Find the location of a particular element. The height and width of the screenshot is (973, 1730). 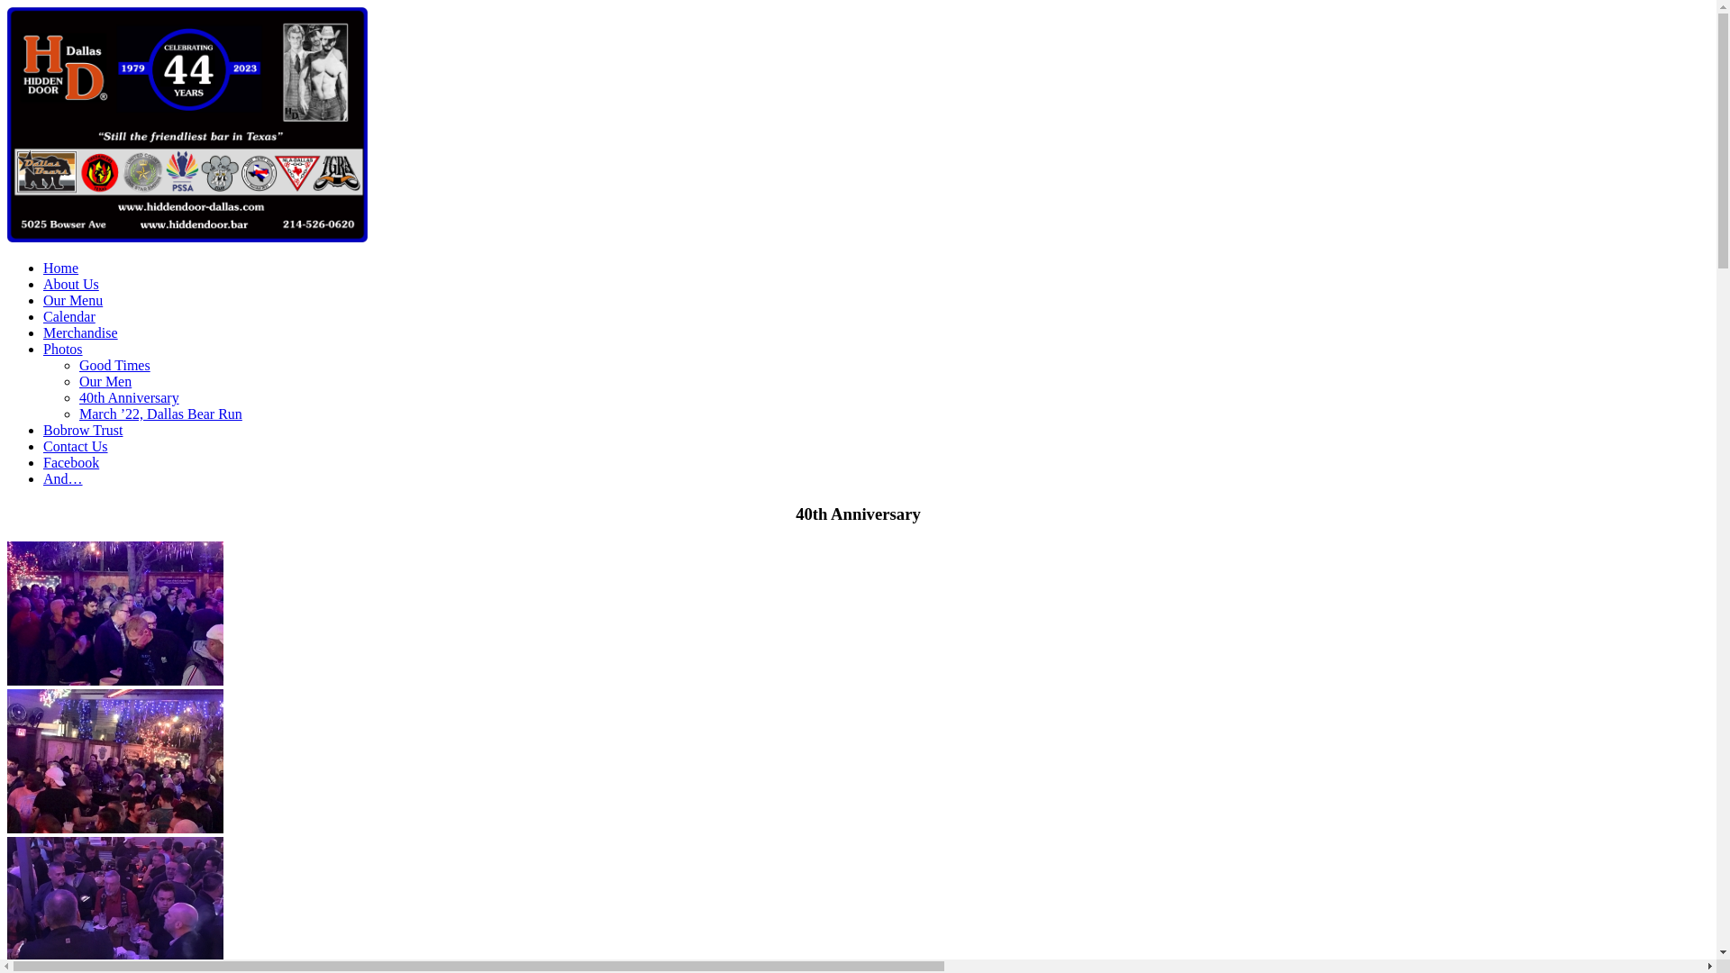

Calendar is located at coordinates (69, 317).